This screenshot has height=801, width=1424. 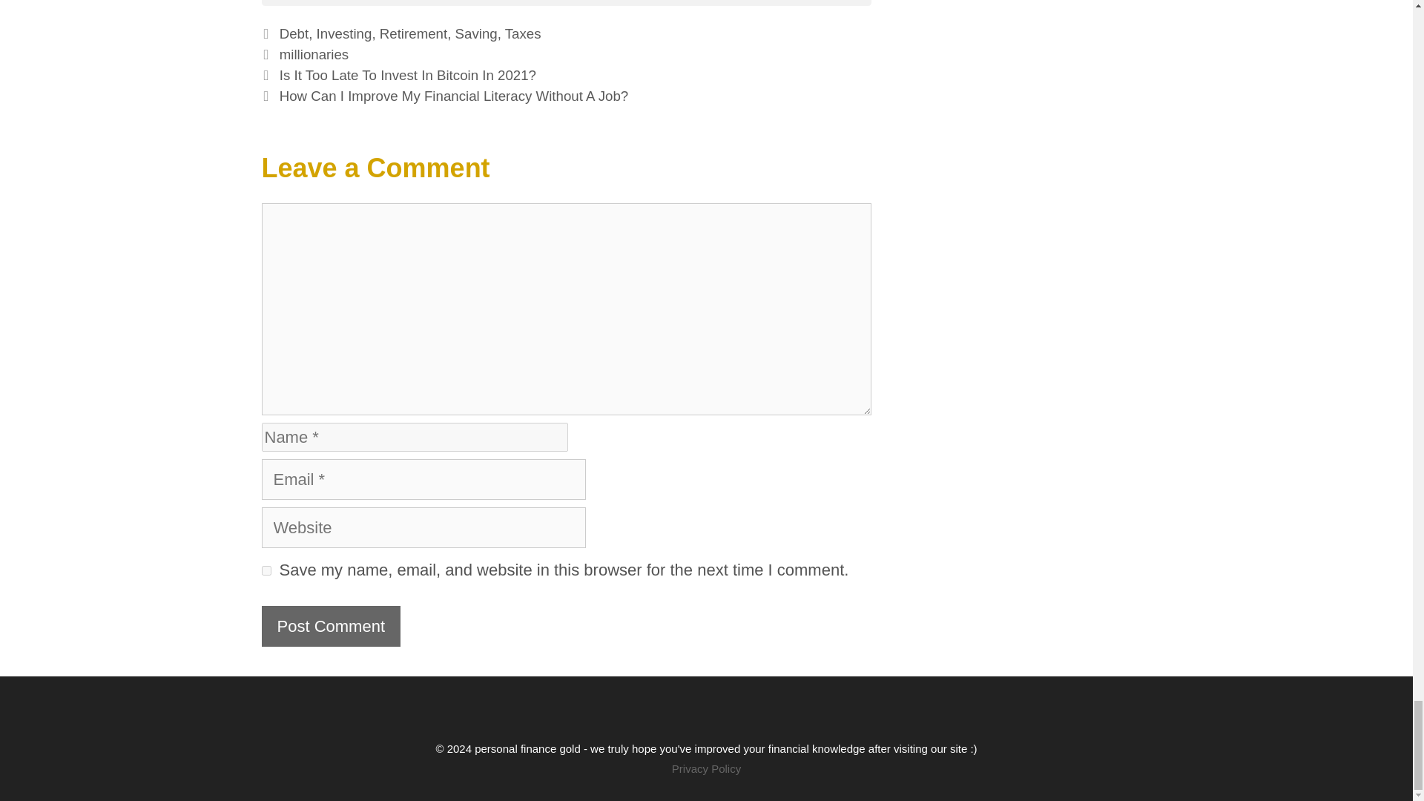 What do you see at coordinates (476, 33) in the screenshot?
I see `Saving` at bounding box center [476, 33].